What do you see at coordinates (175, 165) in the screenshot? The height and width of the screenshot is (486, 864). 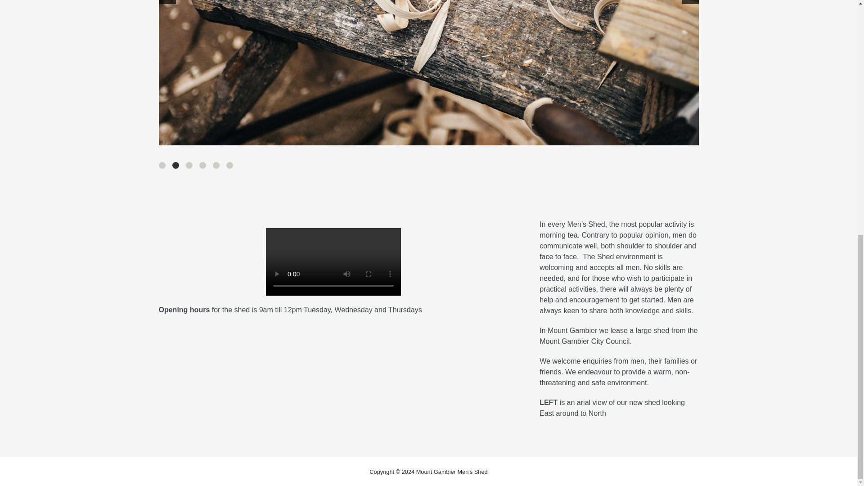 I see `2` at bounding box center [175, 165].